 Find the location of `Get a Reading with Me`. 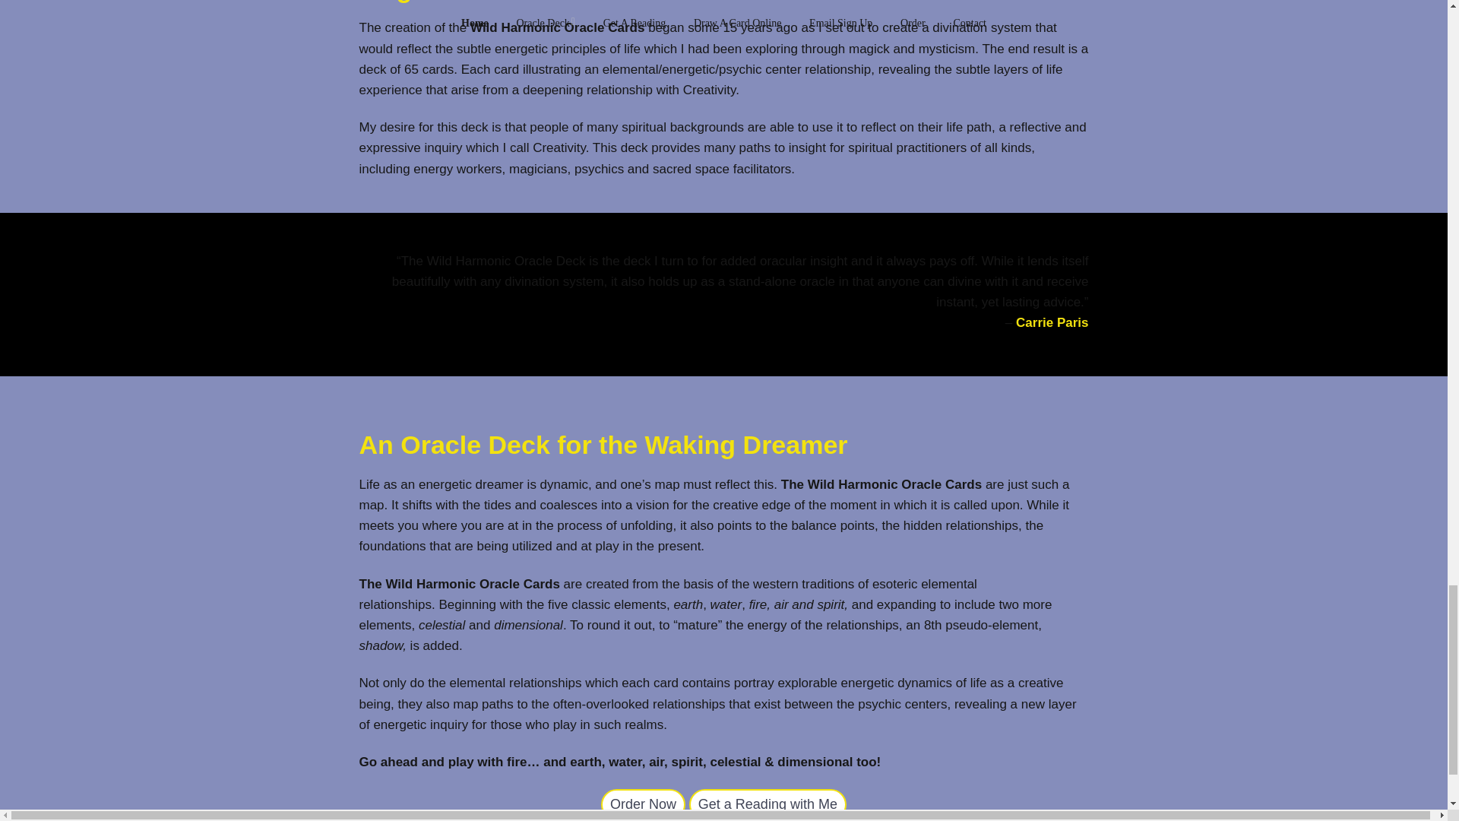

Get a Reading with Me is located at coordinates (767, 804).